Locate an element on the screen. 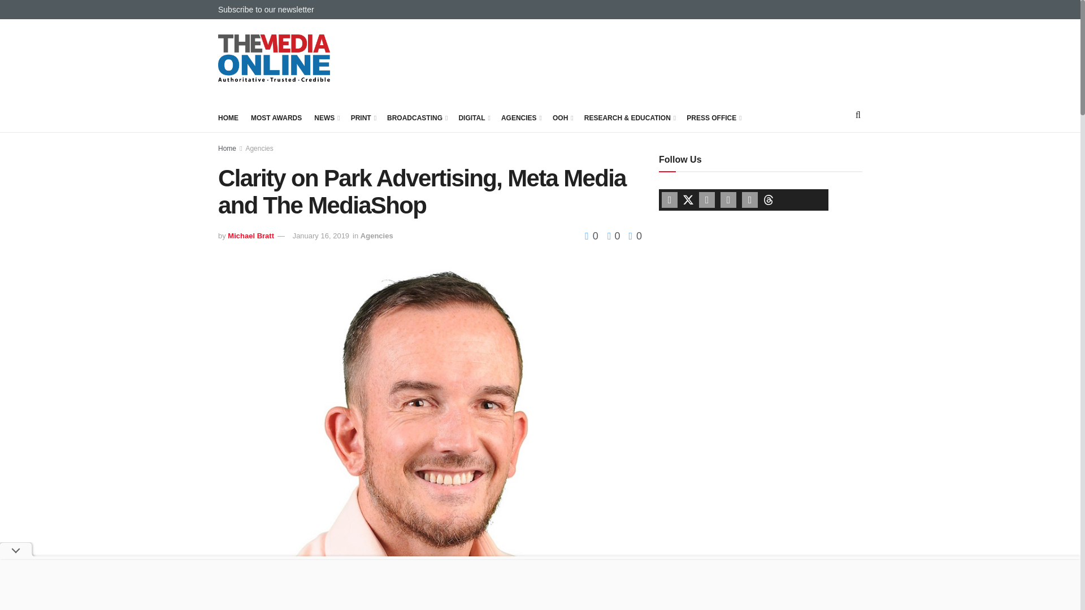 The width and height of the screenshot is (1085, 610). twitter is located at coordinates (688, 199).